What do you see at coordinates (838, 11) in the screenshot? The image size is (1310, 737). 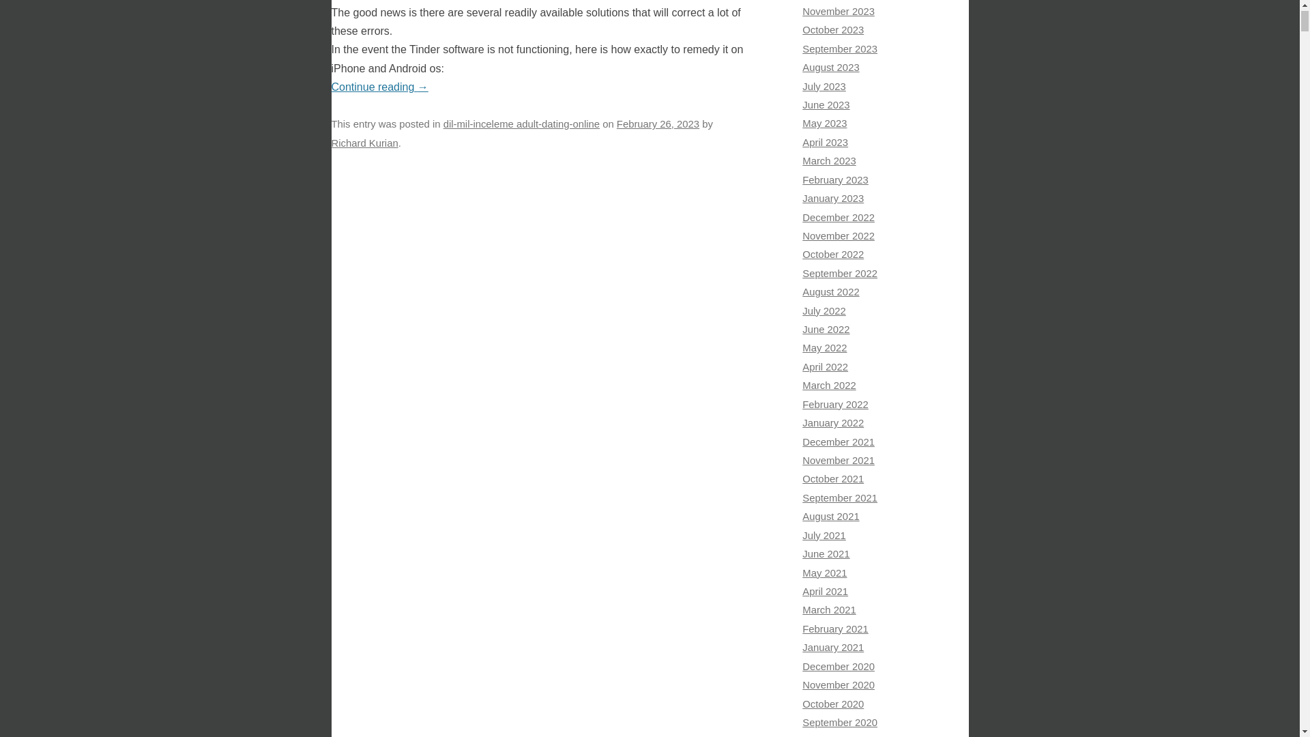 I see `November 2023` at bounding box center [838, 11].